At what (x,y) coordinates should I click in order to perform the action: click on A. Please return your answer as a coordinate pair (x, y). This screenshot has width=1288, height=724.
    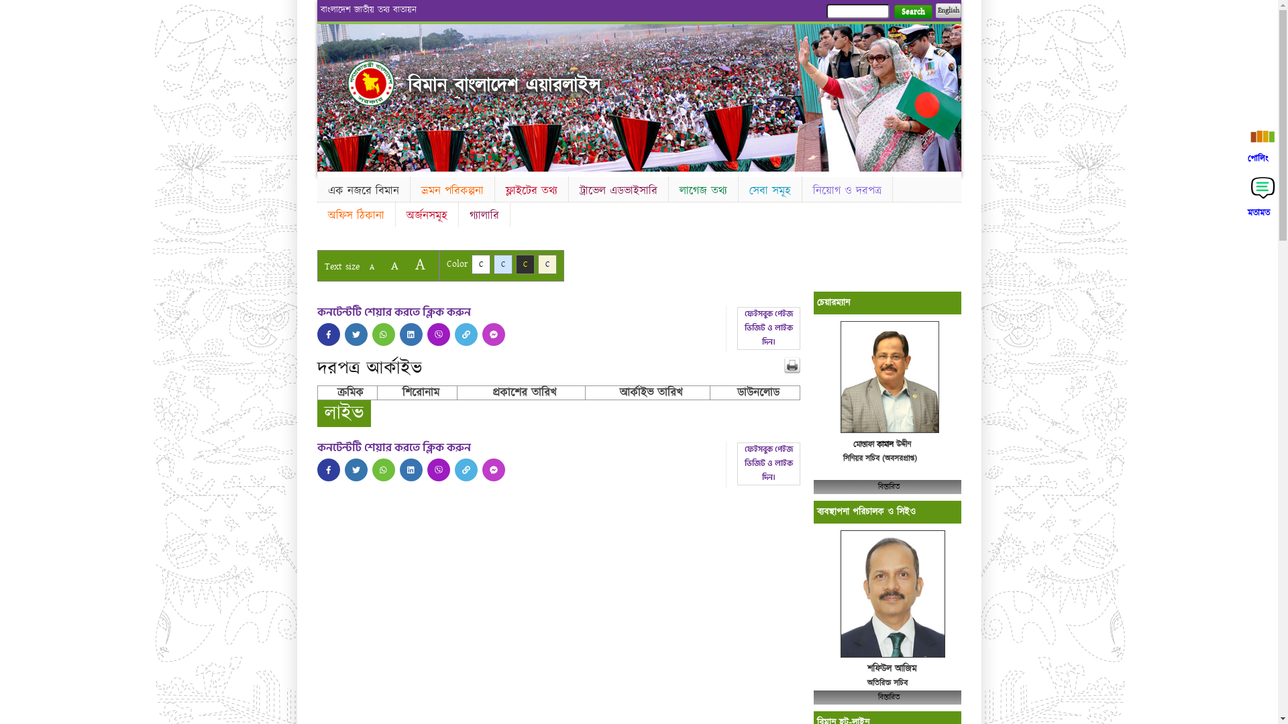
    Looking at the image, I should click on (394, 265).